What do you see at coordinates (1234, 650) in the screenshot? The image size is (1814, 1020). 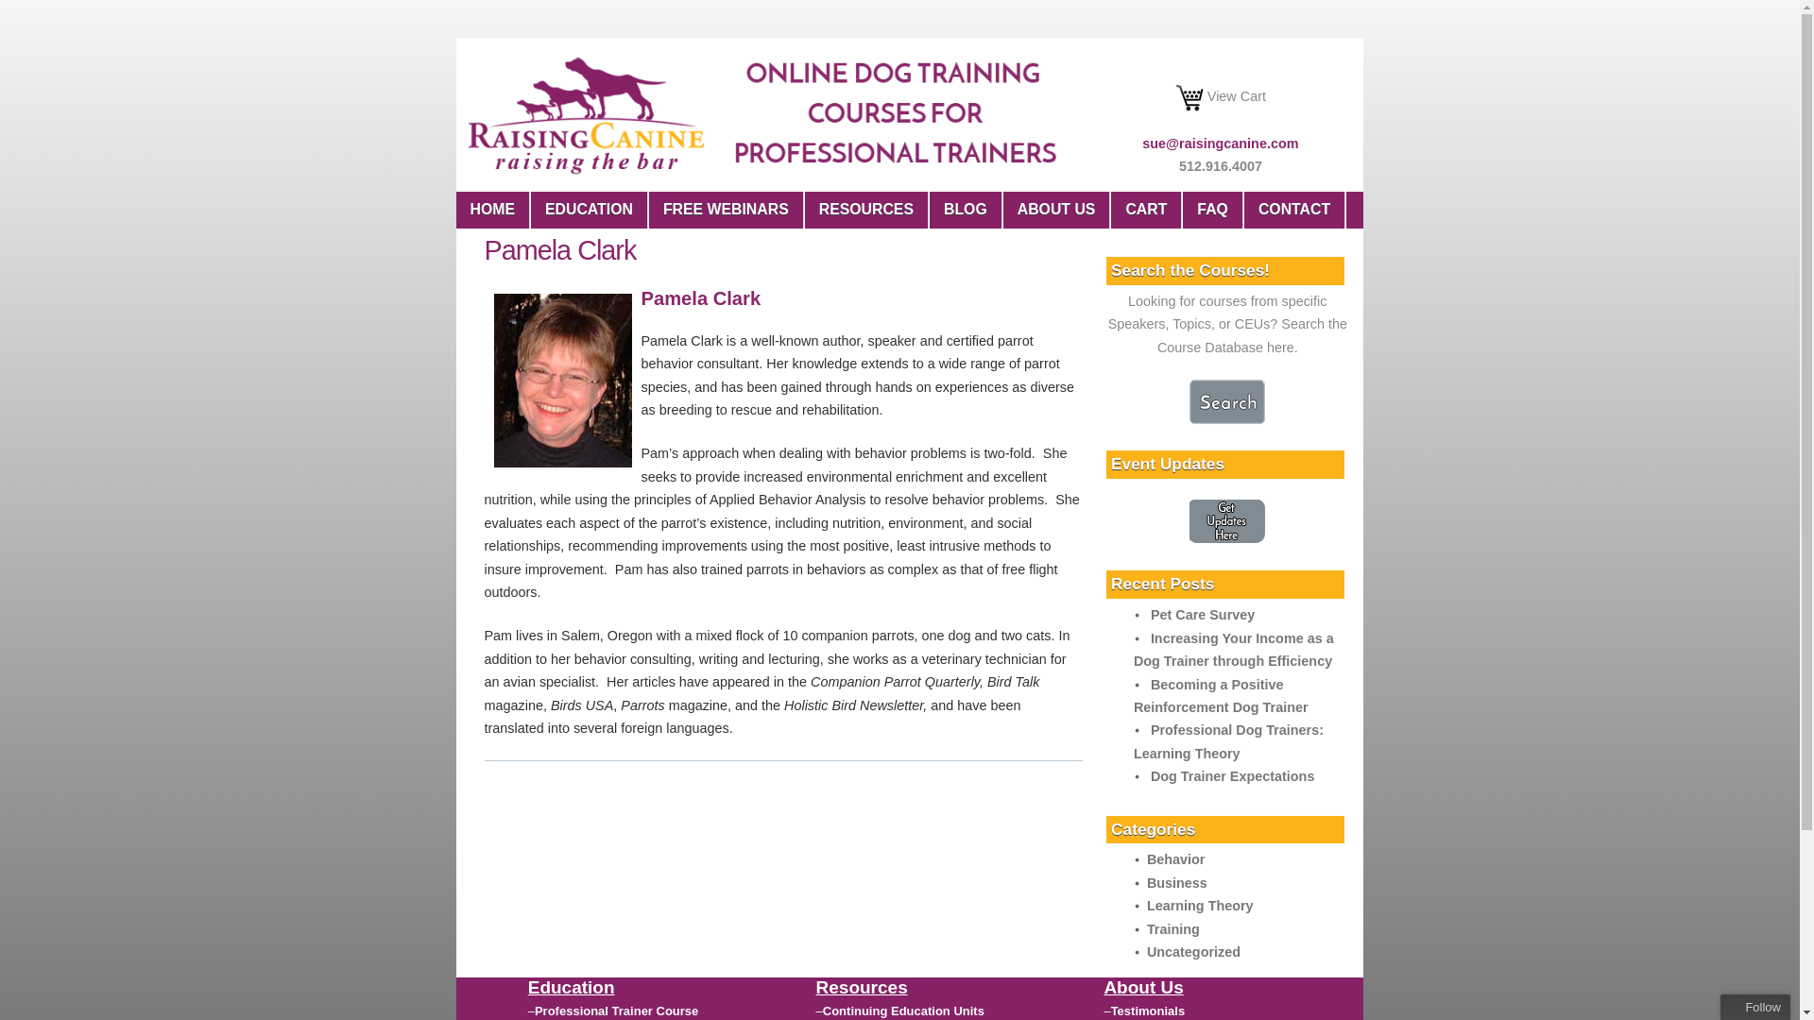 I see `Increasing Your Income as a Dog Trainer through Efficiency` at bounding box center [1234, 650].